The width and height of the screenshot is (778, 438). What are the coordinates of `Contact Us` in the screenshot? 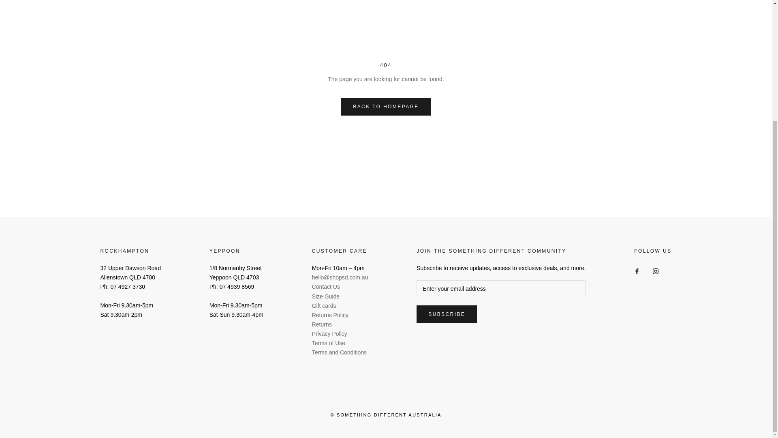 It's located at (326, 286).